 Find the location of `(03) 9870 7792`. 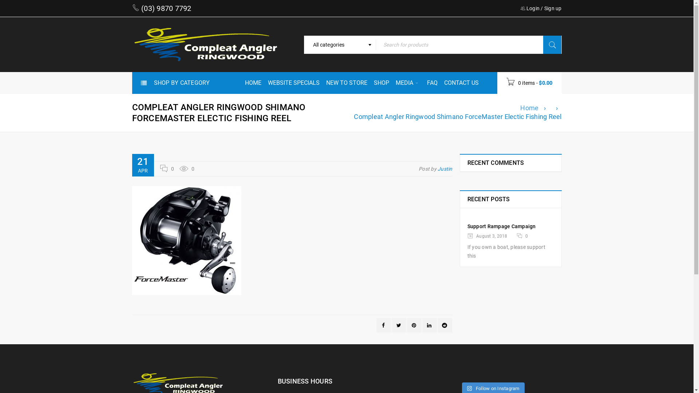

(03) 9870 7792 is located at coordinates (165, 8).